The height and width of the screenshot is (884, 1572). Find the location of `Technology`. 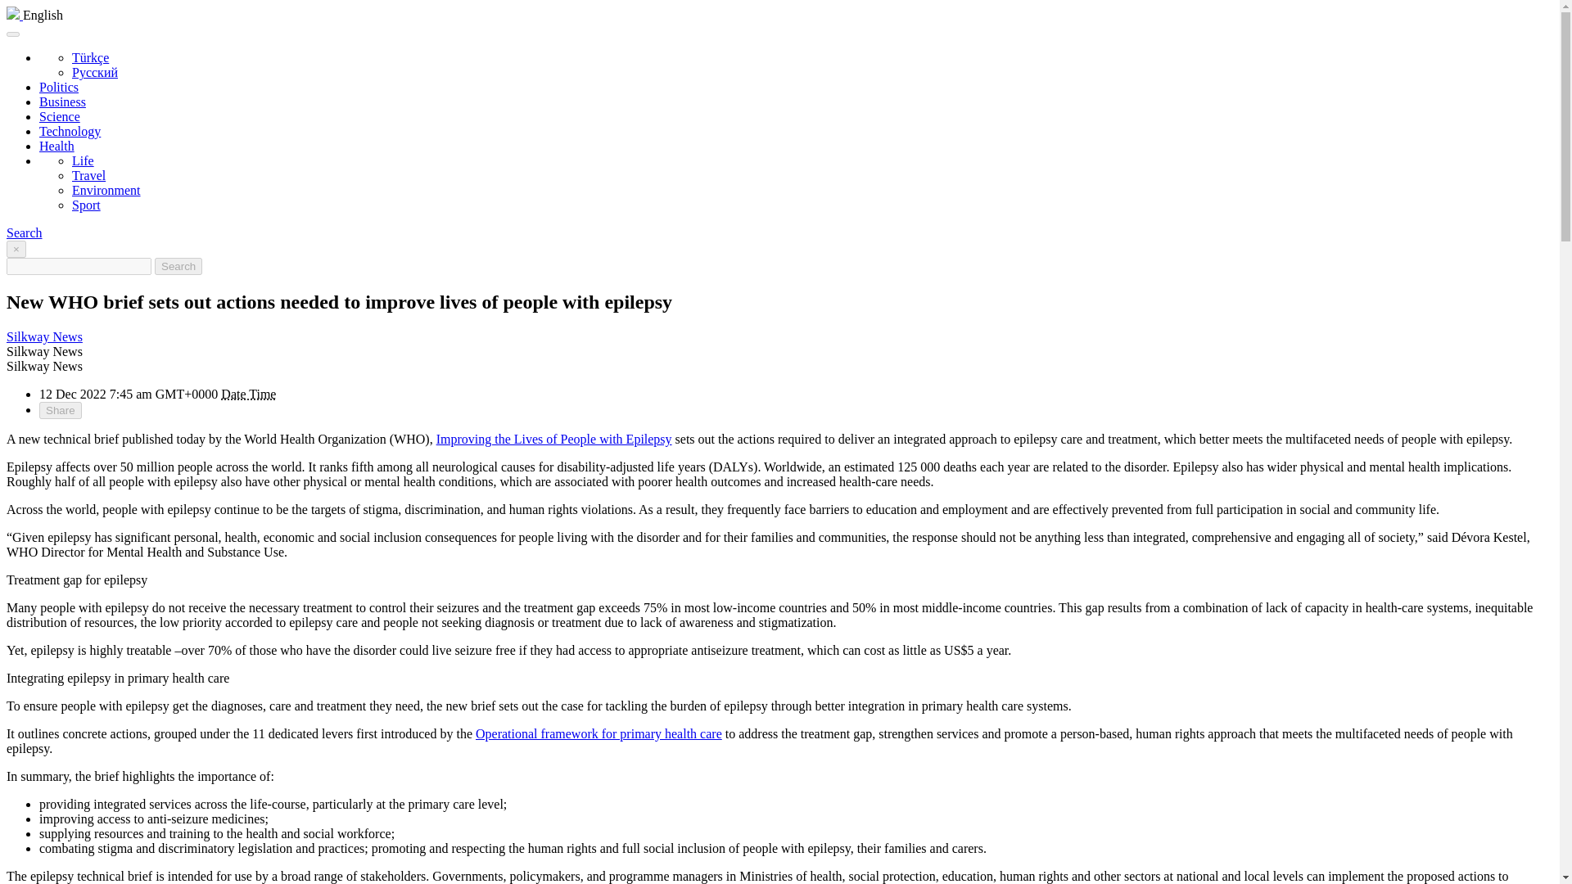

Technology is located at coordinates (70, 131).